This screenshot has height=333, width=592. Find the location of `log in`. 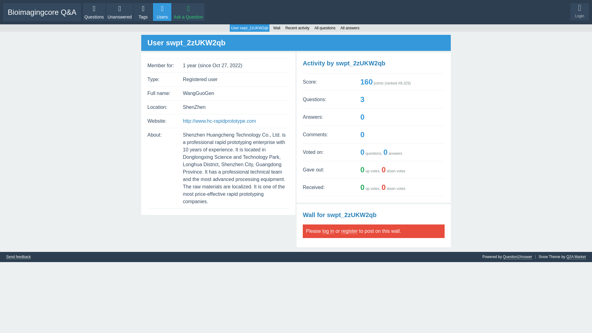

log in is located at coordinates (328, 231).